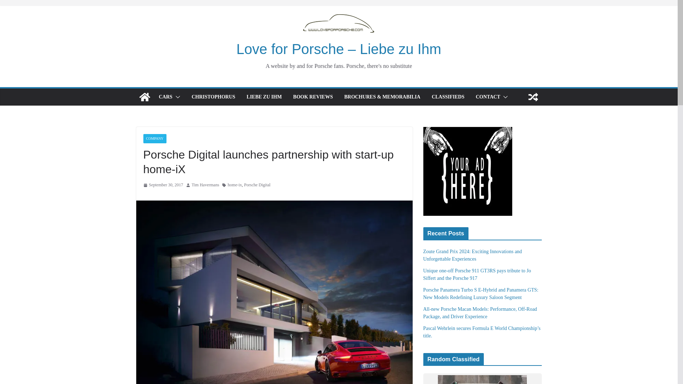 Image resolution: width=683 pixels, height=384 pixels. I want to click on CARS, so click(165, 97).